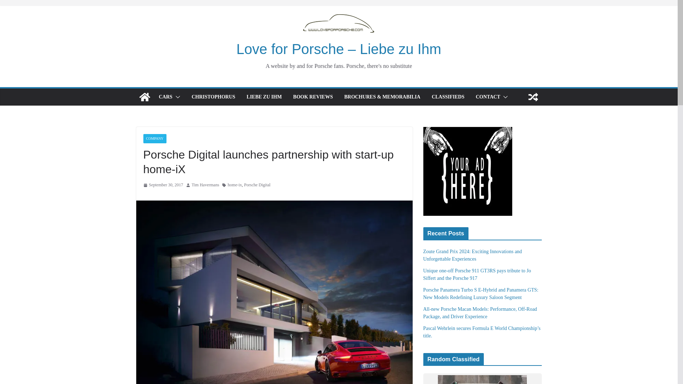 Image resolution: width=683 pixels, height=384 pixels. I want to click on CARS, so click(165, 97).